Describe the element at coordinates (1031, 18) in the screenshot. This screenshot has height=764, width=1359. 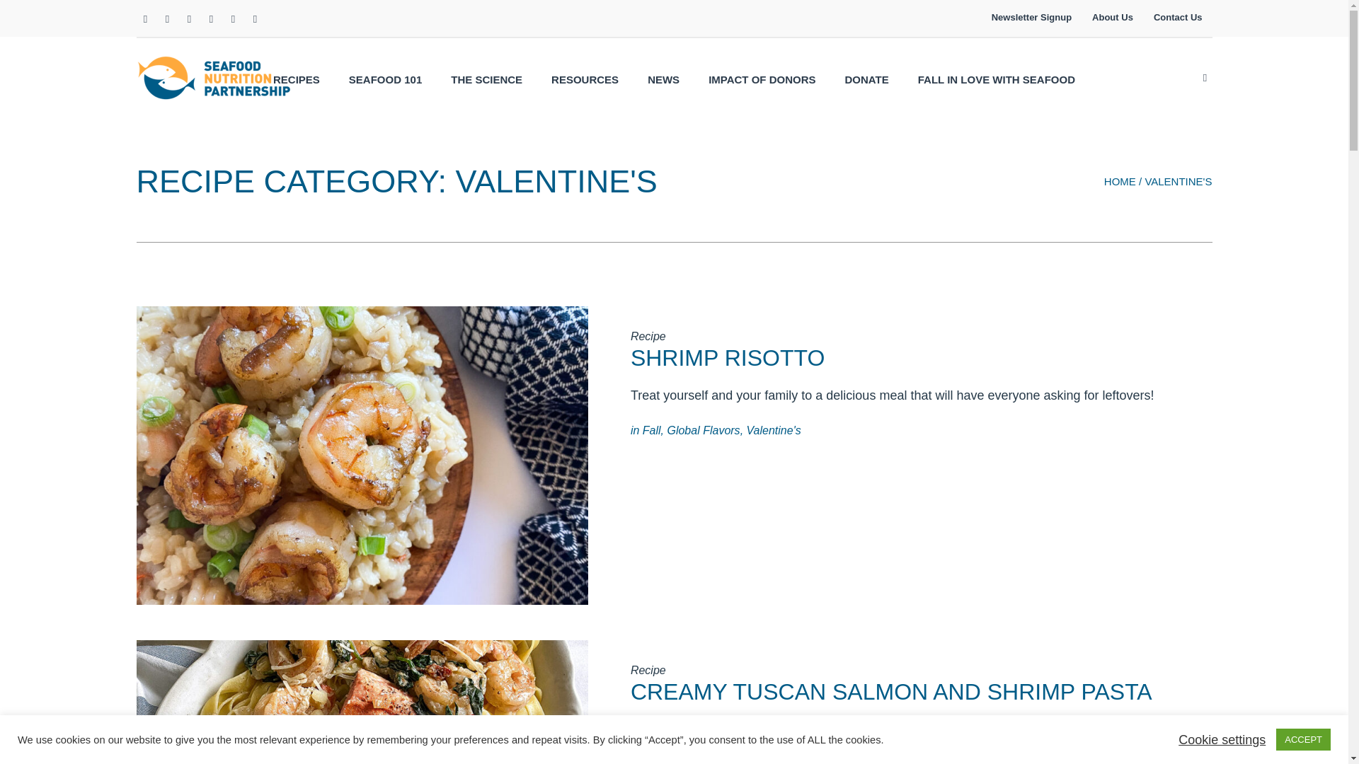
I see `Newsletter Signup` at that location.